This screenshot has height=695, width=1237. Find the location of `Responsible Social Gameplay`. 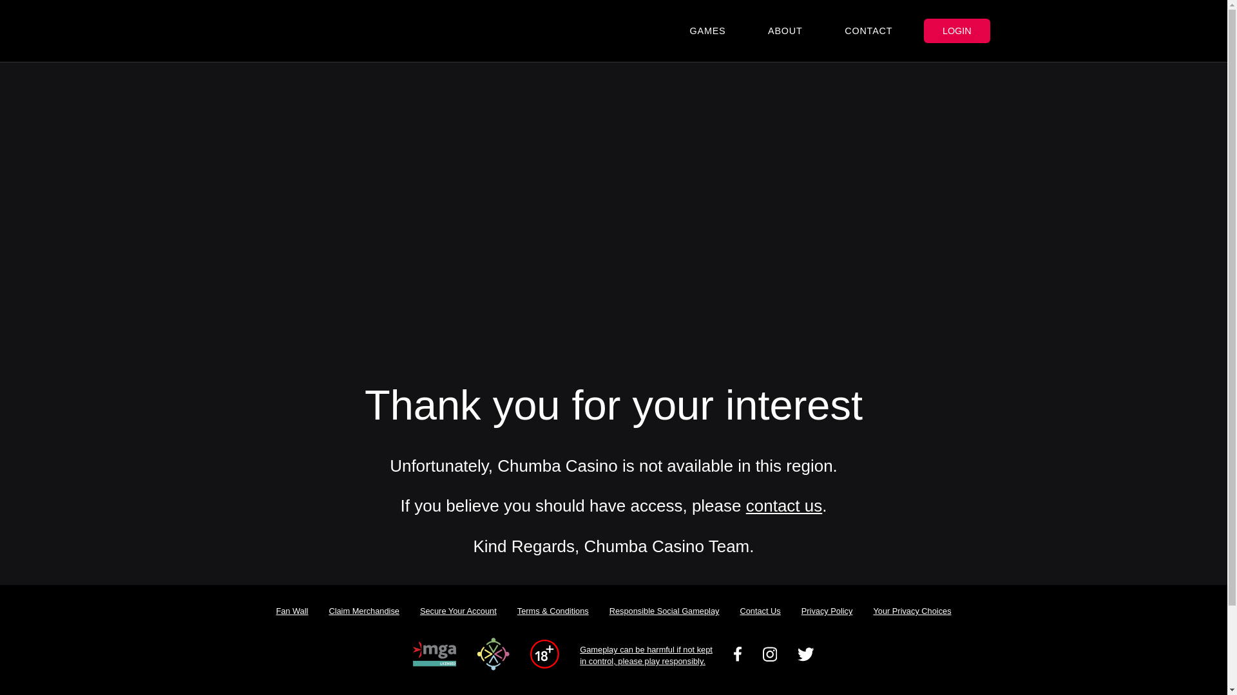

Responsible Social Gameplay is located at coordinates (664, 611).